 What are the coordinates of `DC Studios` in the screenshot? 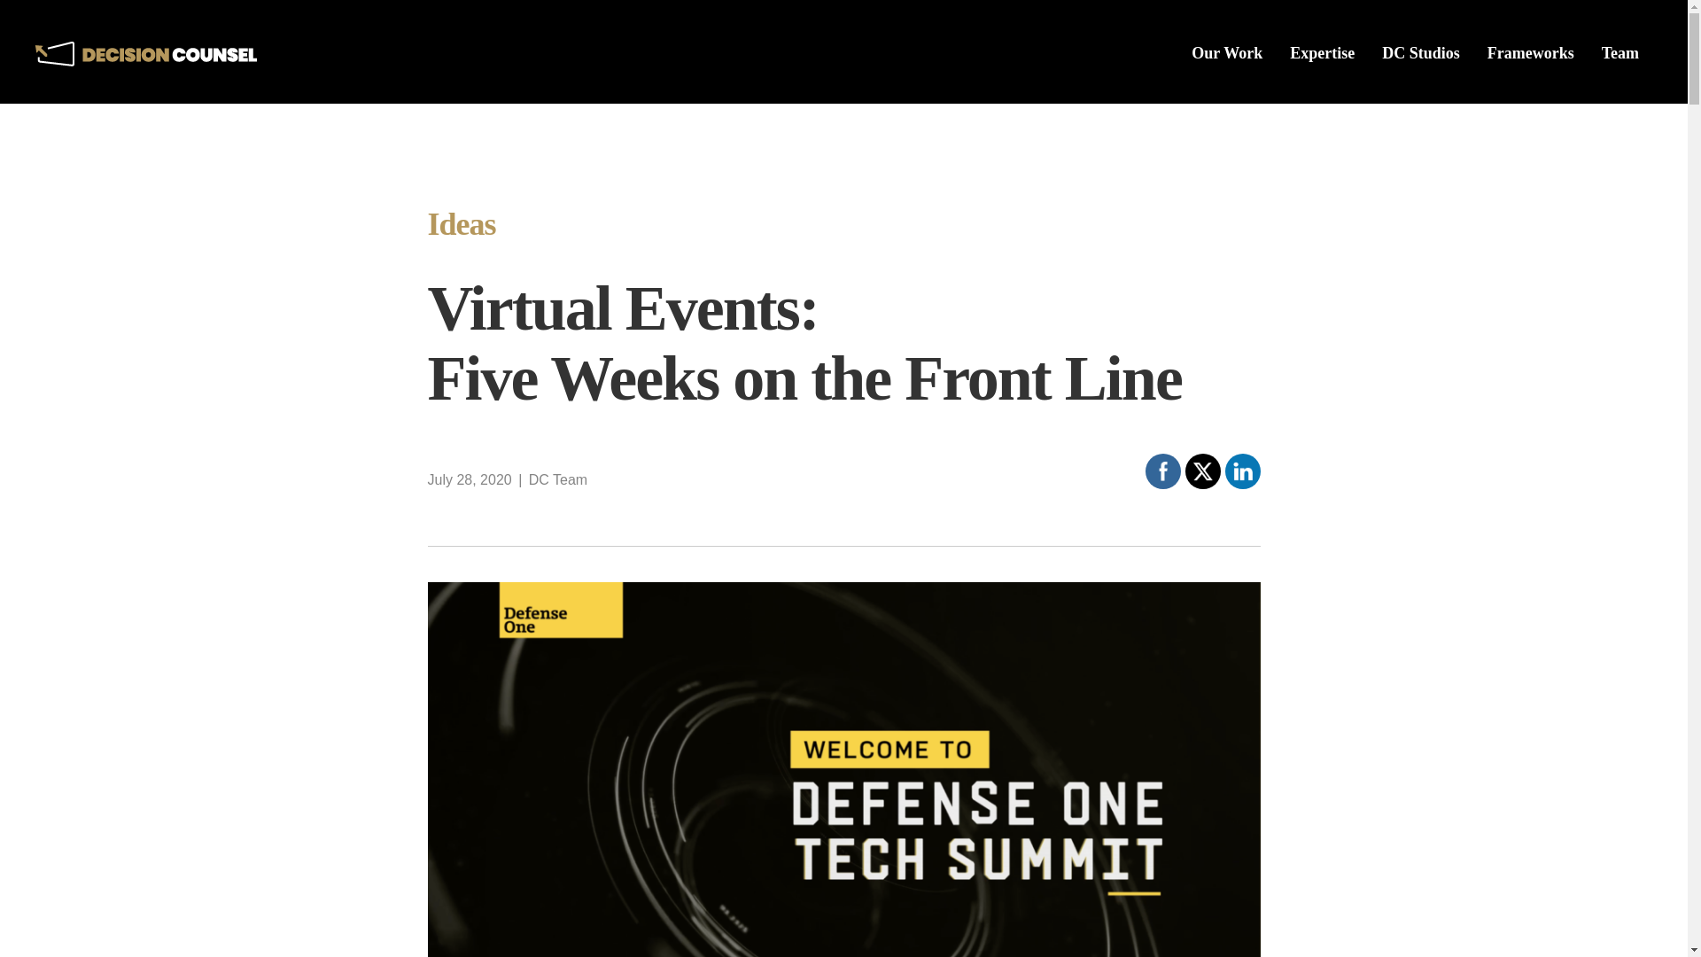 It's located at (1421, 90).